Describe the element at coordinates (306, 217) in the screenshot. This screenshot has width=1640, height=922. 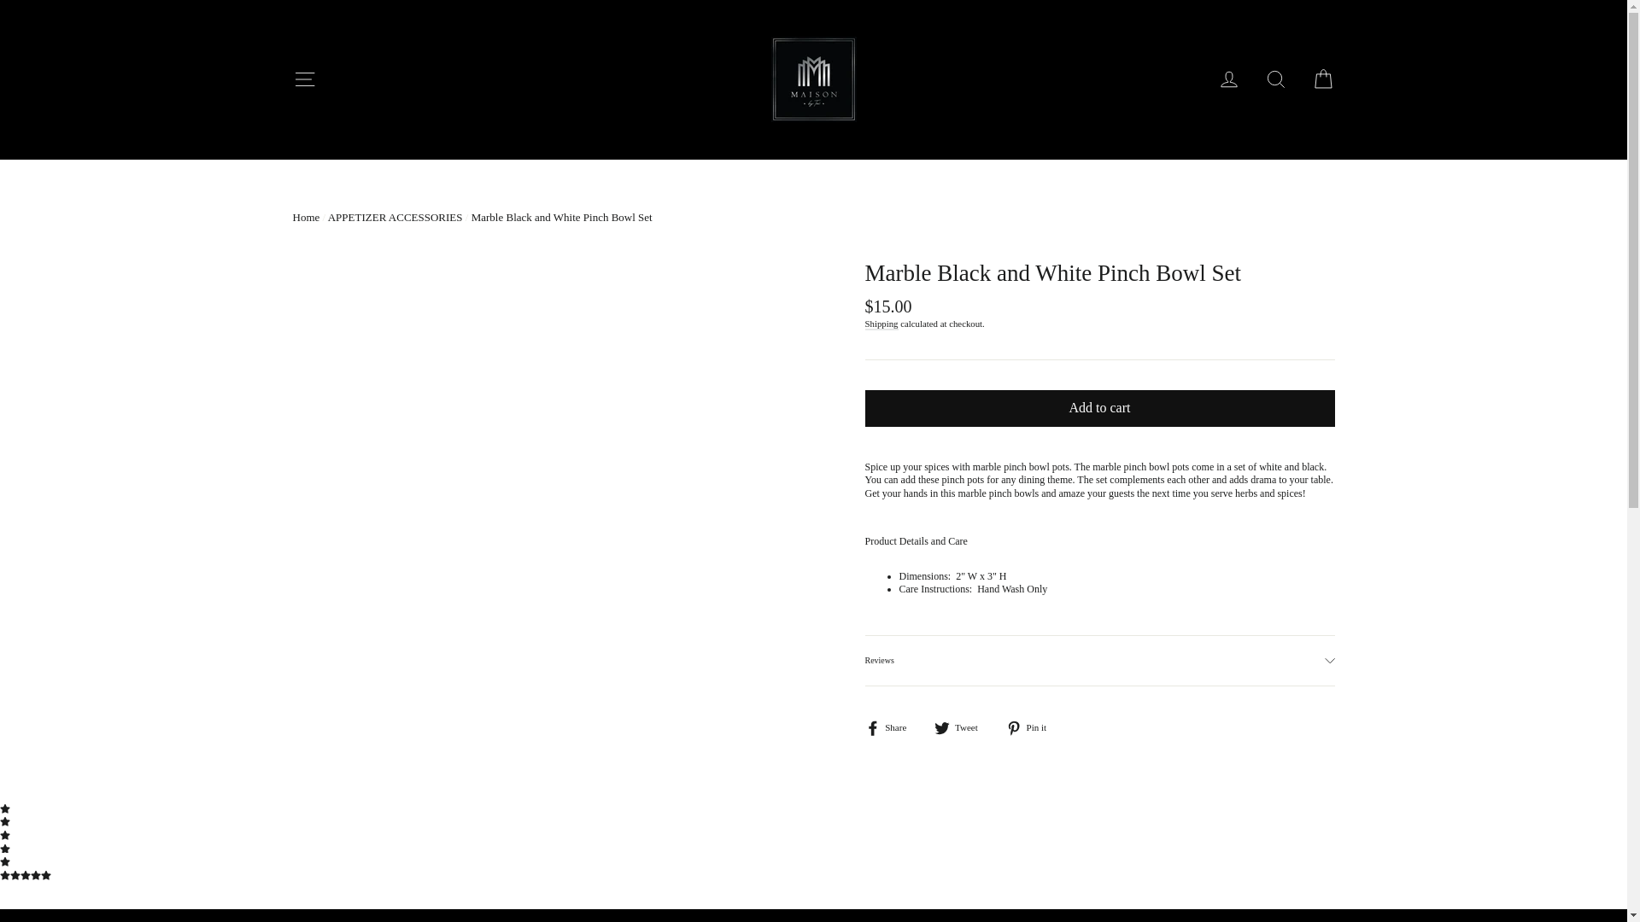
I see `Home` at that location.